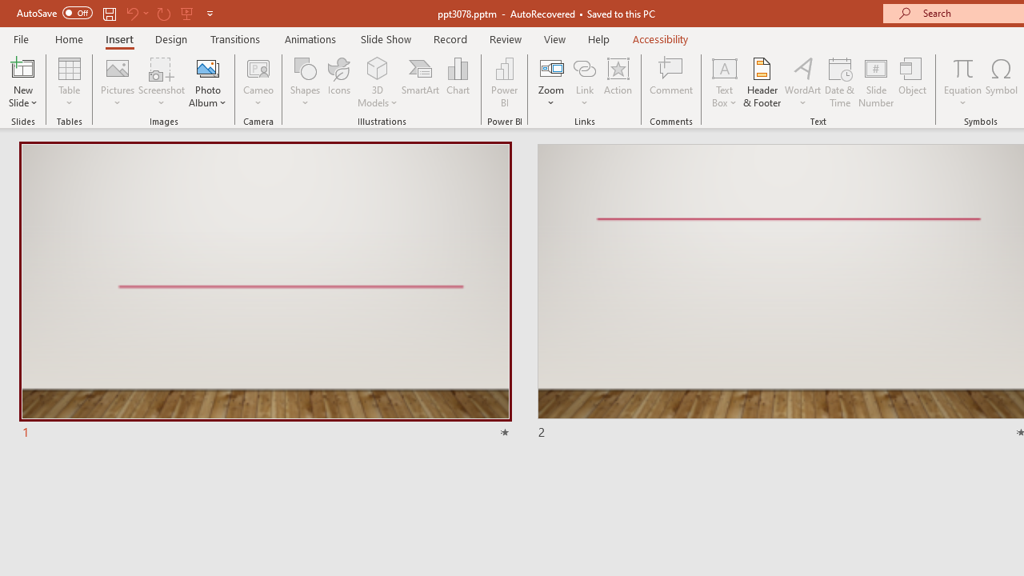 The width and height of the screenshot is (1024, 576). Describe the element at coordinates (208, 67) in the screenshot. I see `New Photo Album...` at that location.